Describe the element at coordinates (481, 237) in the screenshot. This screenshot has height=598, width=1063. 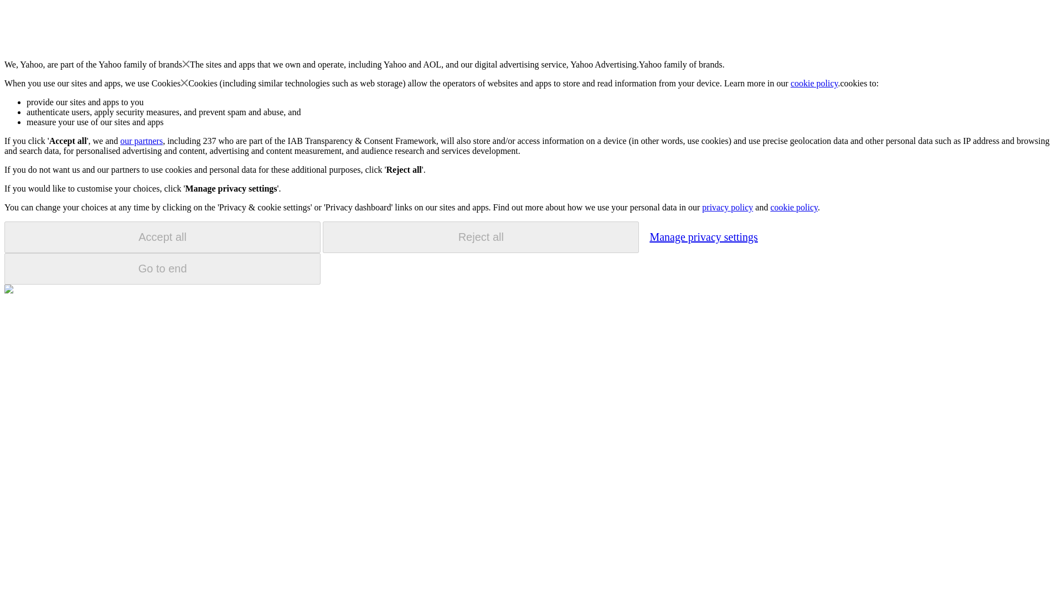
I see `Reject all` at that location.